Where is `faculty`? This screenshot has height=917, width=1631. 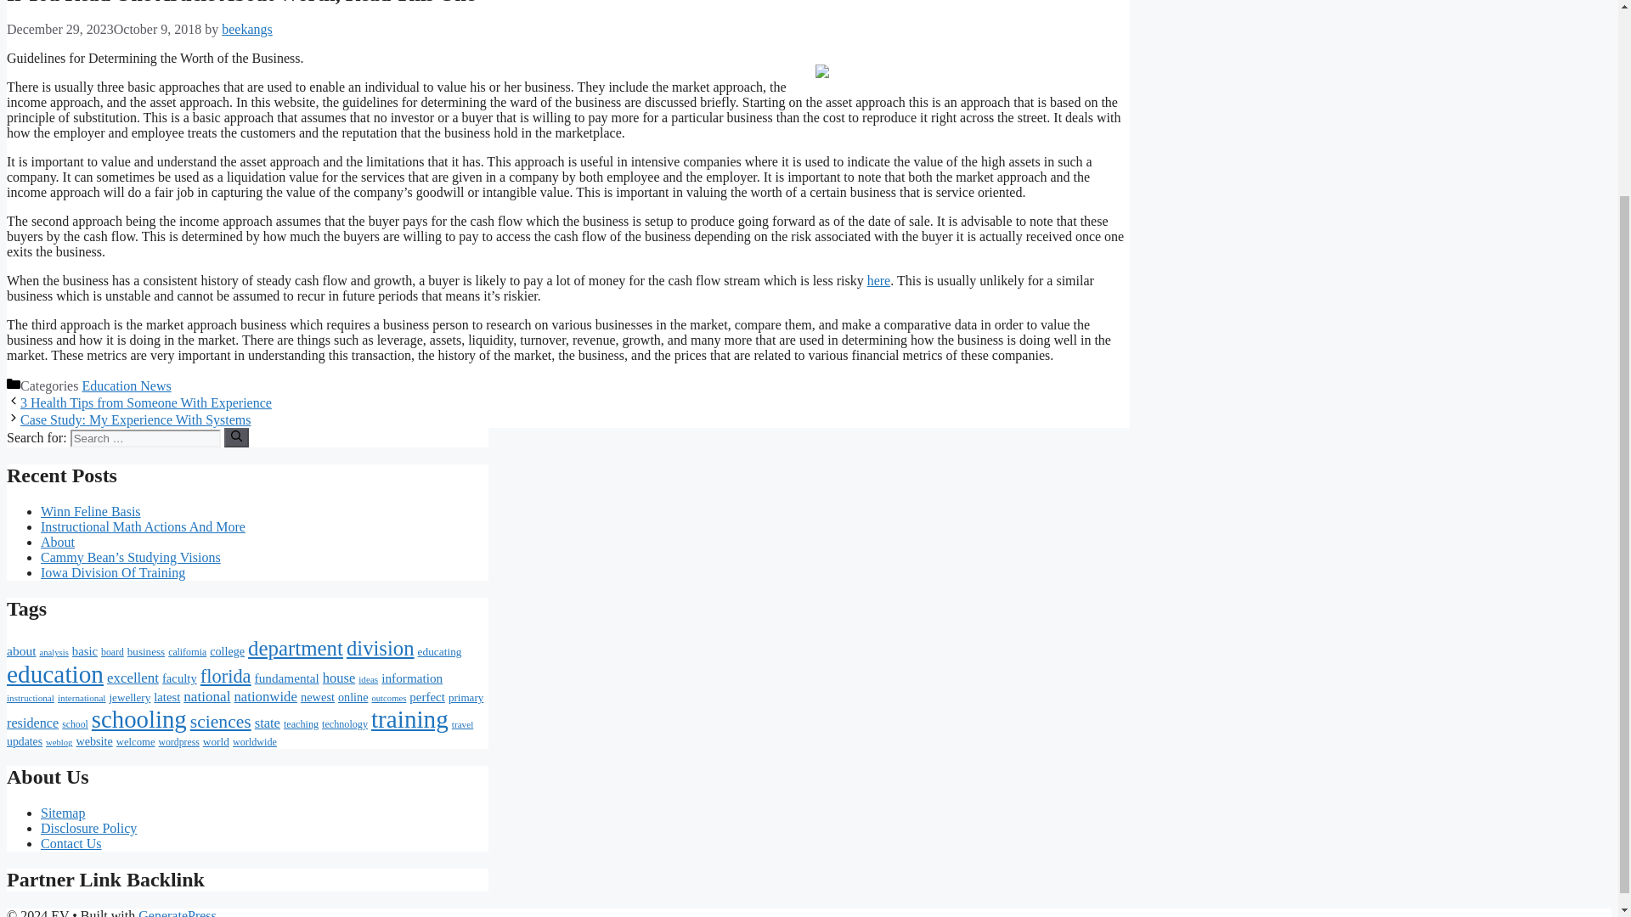
faculty is located at coordinates (179, 678).